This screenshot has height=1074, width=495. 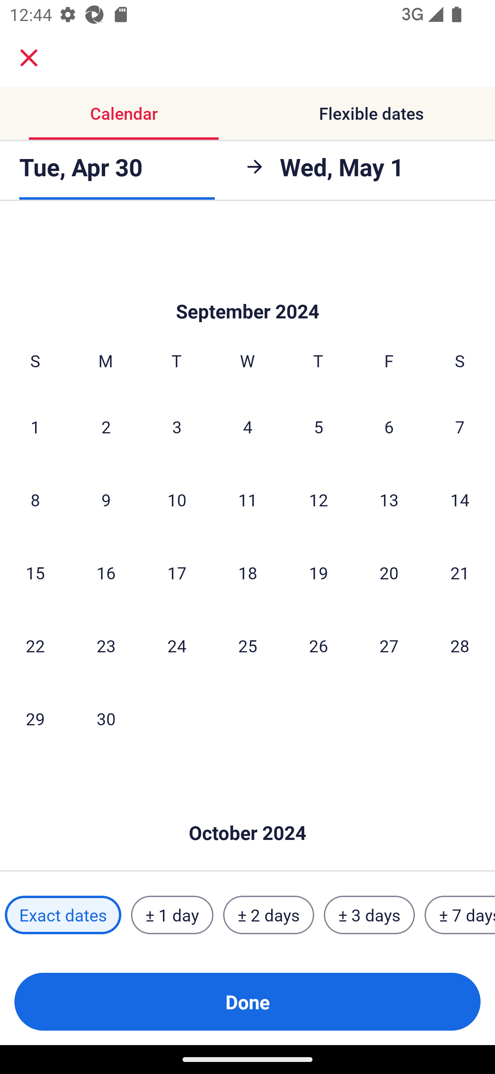 I want to click on 15 Sunday, September 15, 2024, so click(x=35, y=572).